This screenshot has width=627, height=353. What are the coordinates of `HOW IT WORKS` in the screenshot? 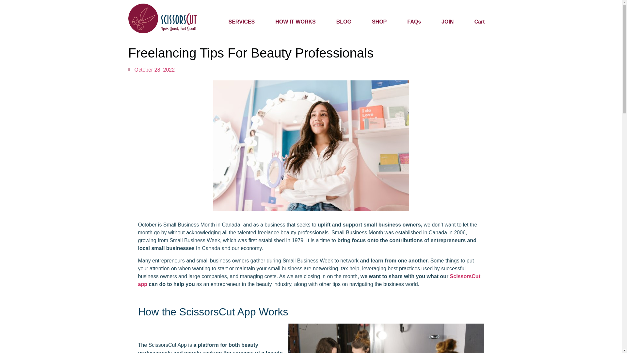 It's located at (295, 22).